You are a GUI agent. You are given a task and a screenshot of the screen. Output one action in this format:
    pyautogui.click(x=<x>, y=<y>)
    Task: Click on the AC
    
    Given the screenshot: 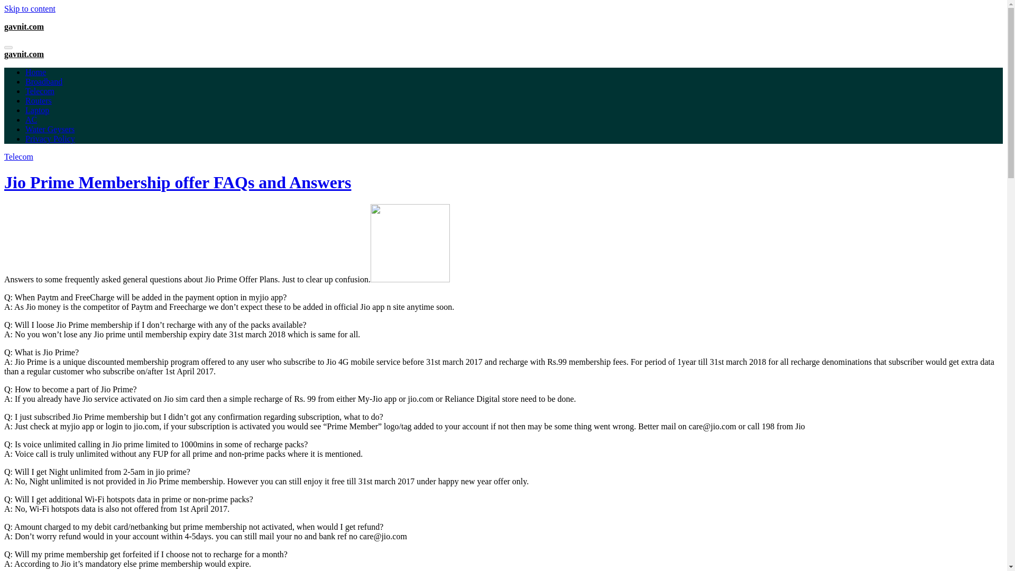 What is the action you would take?
    pyautogui.click(x=31, y=119)
    